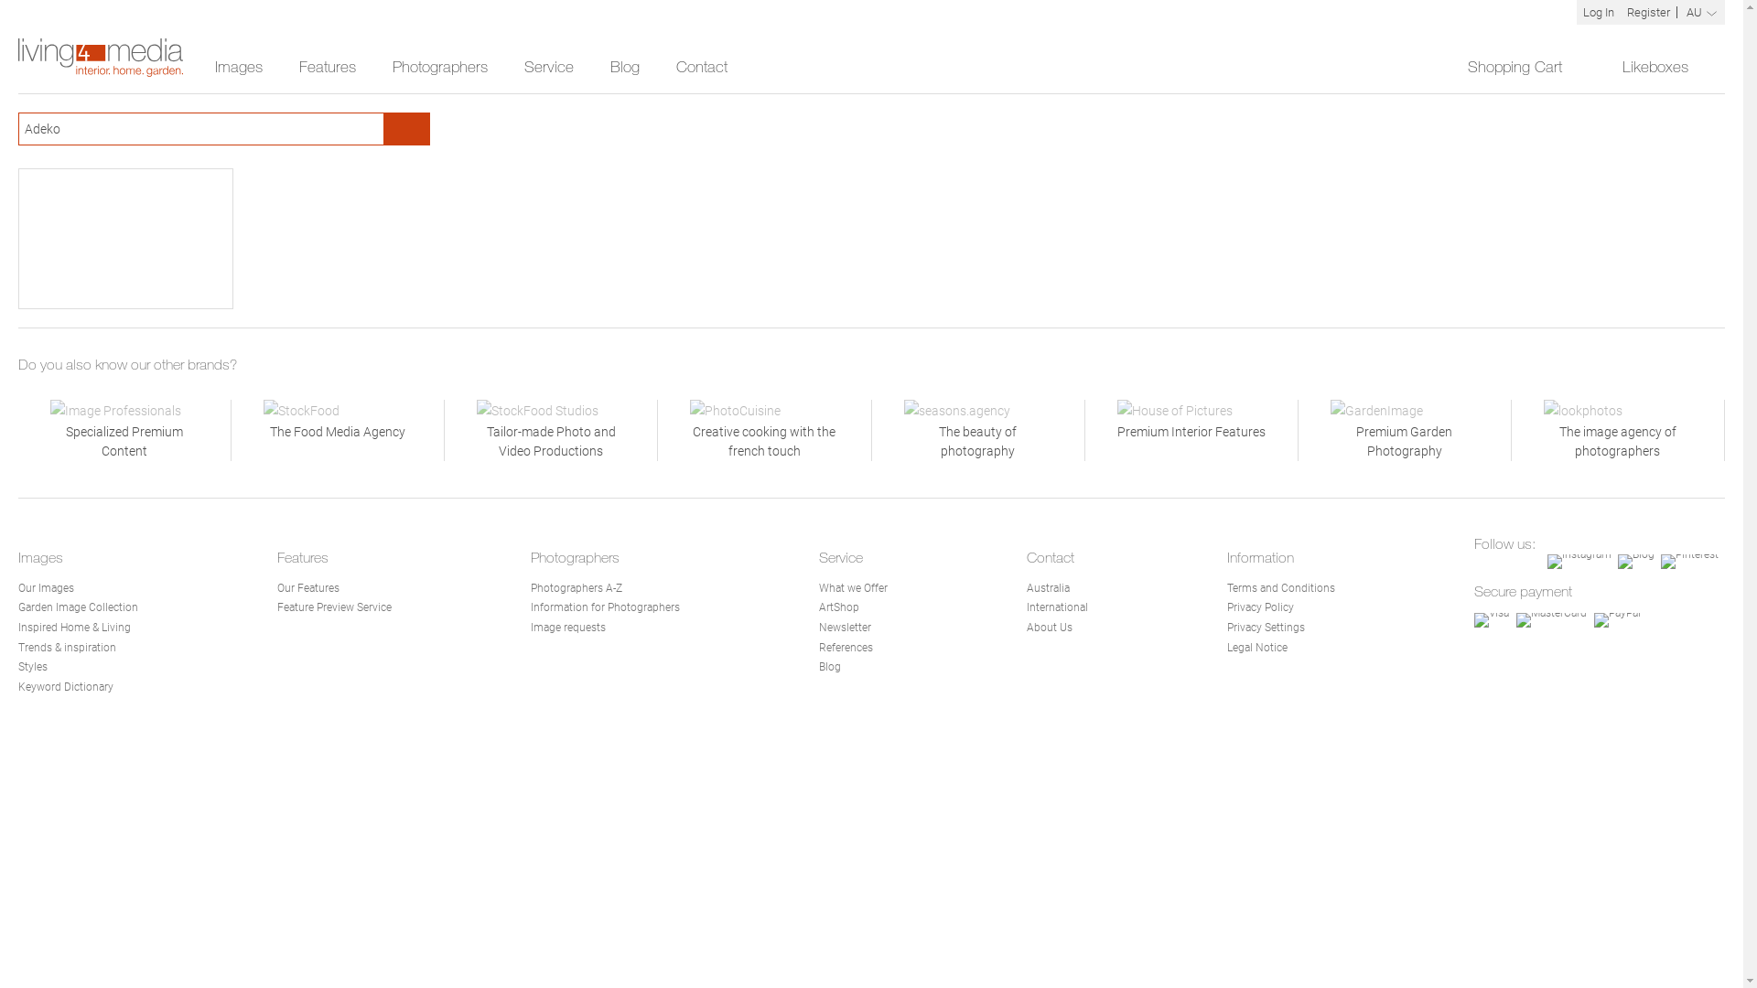 The width and height of the screenshot is (1757, 988). I want to click on Inspired Home & Living, so click(75, 628).